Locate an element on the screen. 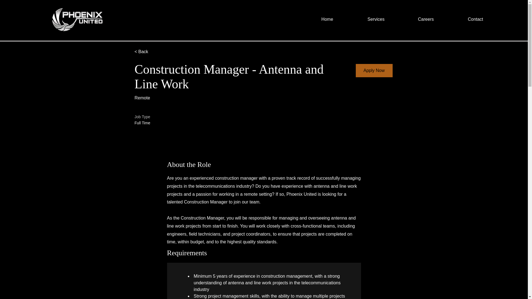  Careers is located at coordinates (426, 19).